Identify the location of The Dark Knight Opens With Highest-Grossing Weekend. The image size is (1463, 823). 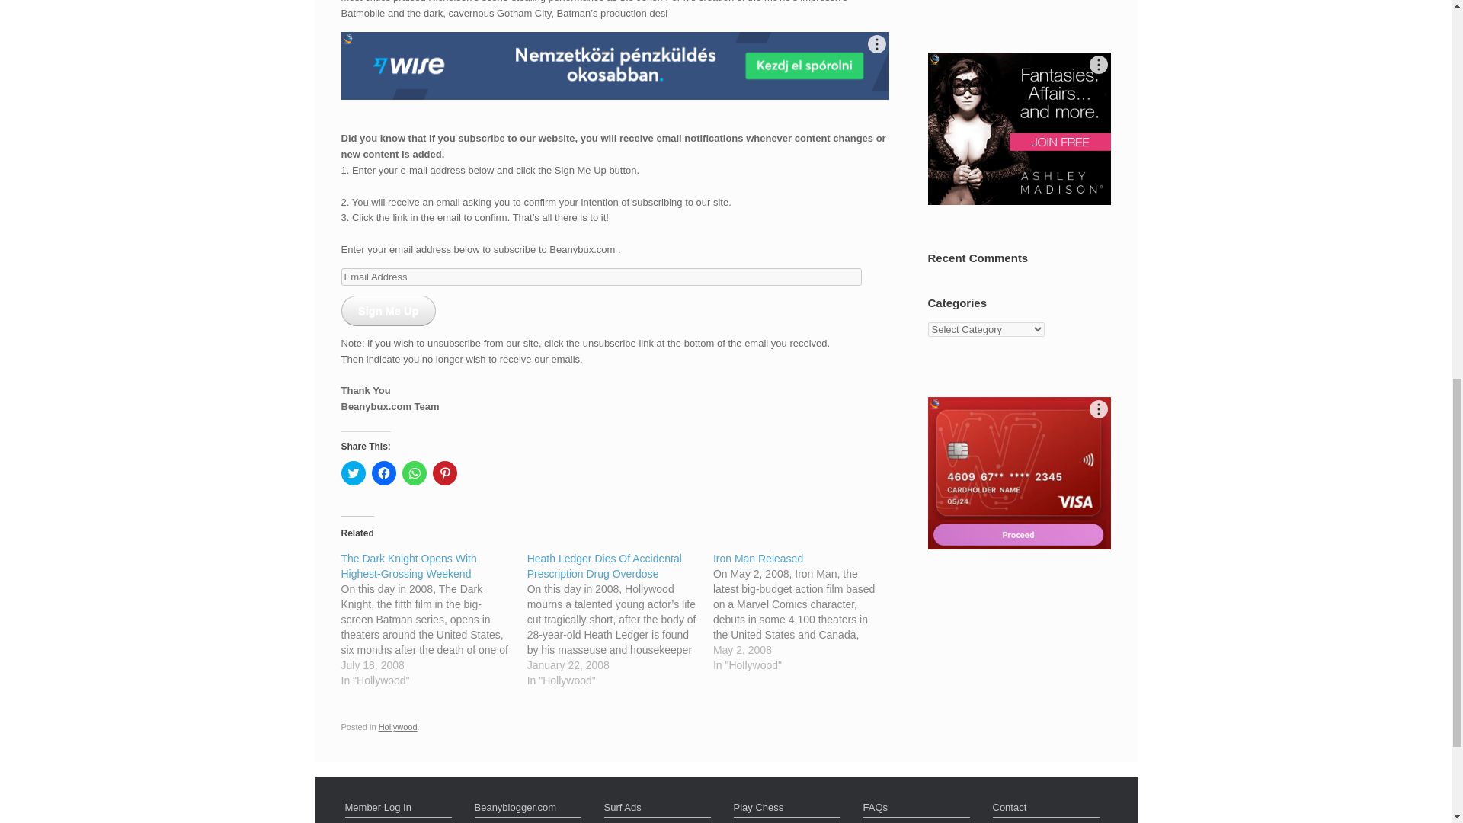
(434, 619).